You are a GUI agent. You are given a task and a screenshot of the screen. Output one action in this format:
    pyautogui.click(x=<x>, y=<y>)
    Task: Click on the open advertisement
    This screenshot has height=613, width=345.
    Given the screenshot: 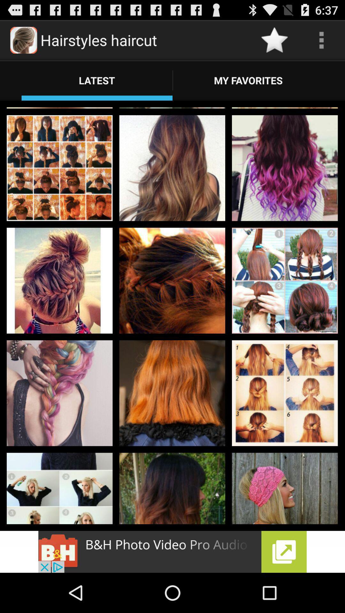 What is the action you would take?
    pyautogui.click(x=172, y=552)
    